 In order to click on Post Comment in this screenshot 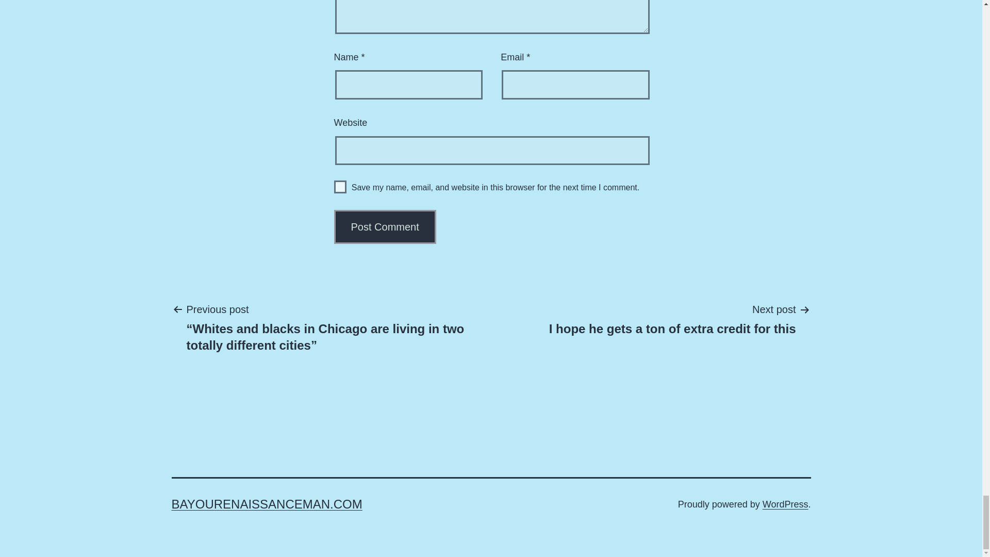, I will do `click(672, 319)`.